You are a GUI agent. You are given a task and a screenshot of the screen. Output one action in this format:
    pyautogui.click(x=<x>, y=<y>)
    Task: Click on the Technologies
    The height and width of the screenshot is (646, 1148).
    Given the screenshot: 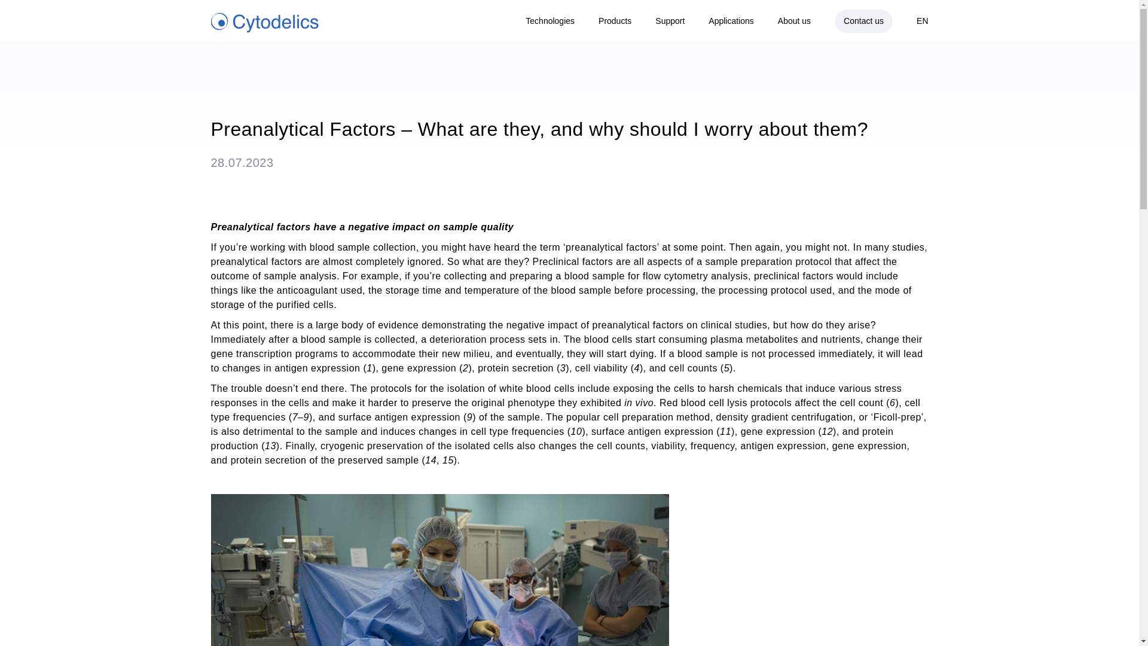 What is the action you would take?
    pyautogui.click(x=550, y=20)
    